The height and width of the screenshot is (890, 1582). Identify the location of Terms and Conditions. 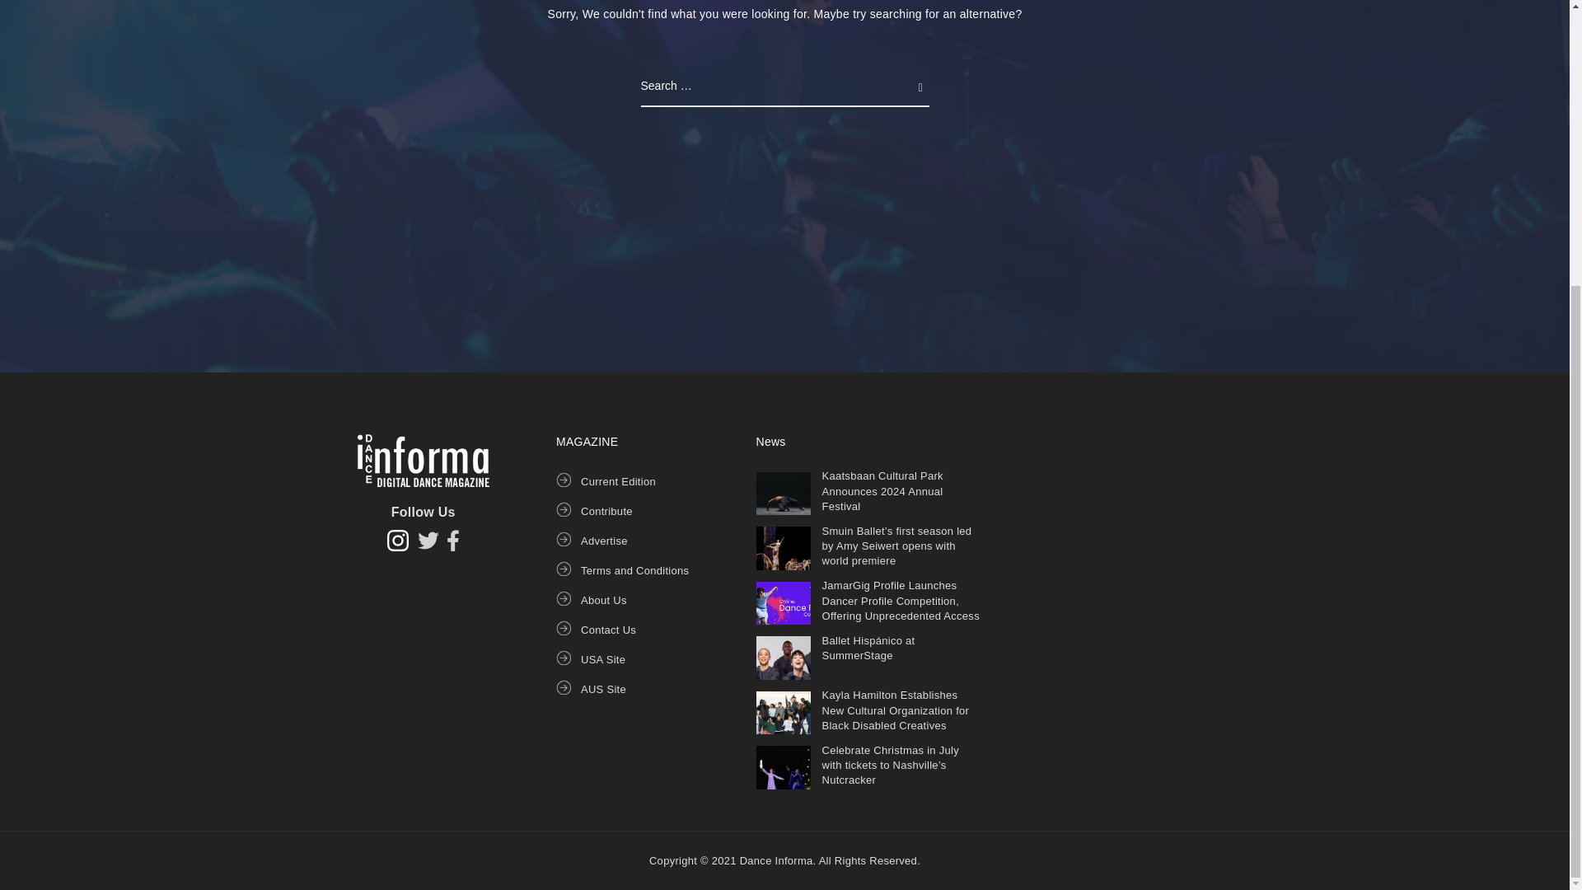
(634, 570).